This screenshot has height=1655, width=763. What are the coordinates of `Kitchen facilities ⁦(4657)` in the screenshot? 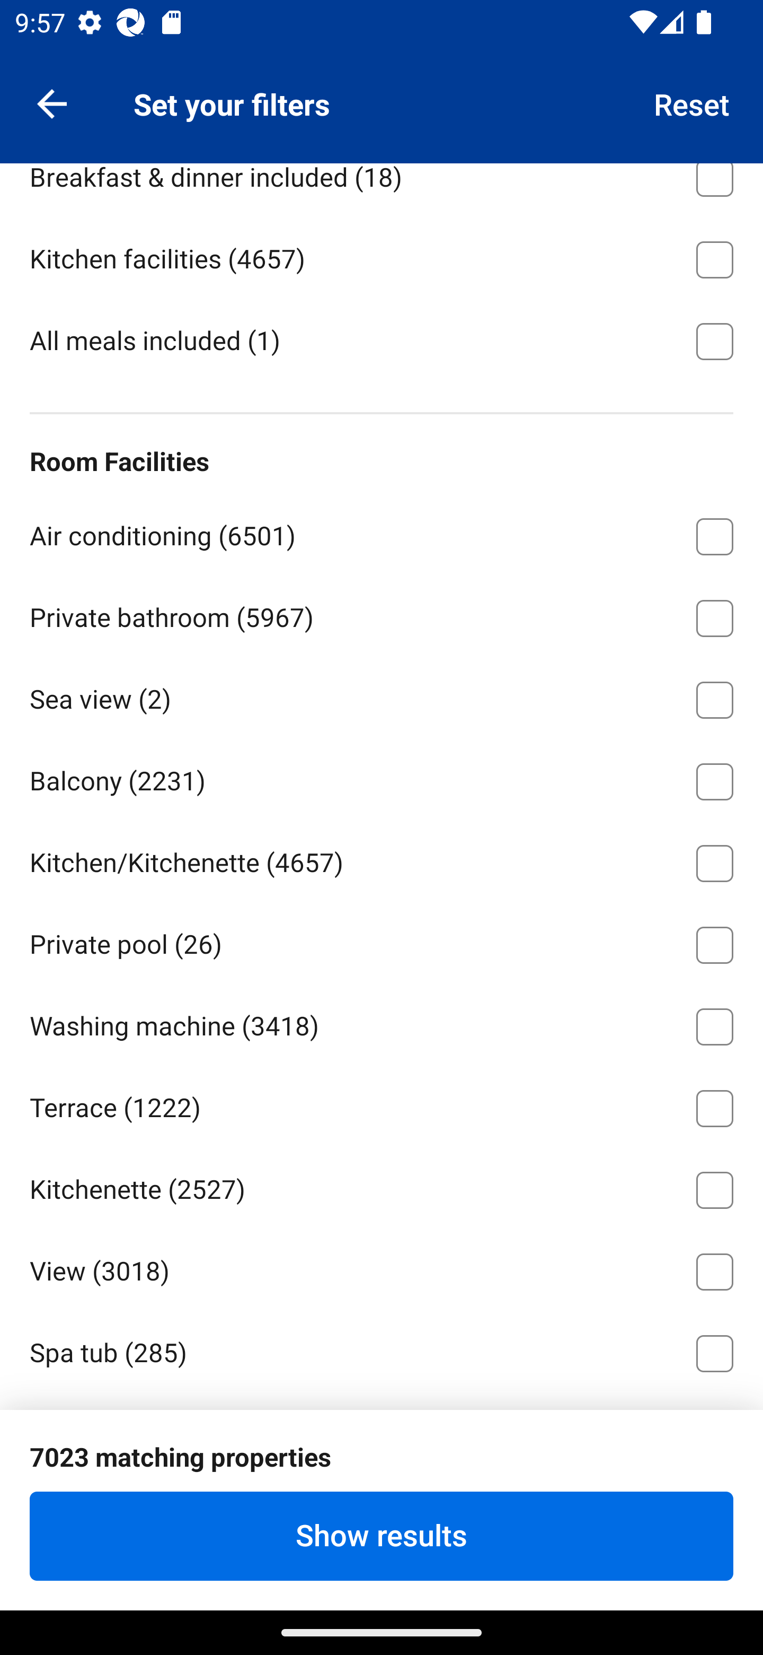 It's located at (381, 256).